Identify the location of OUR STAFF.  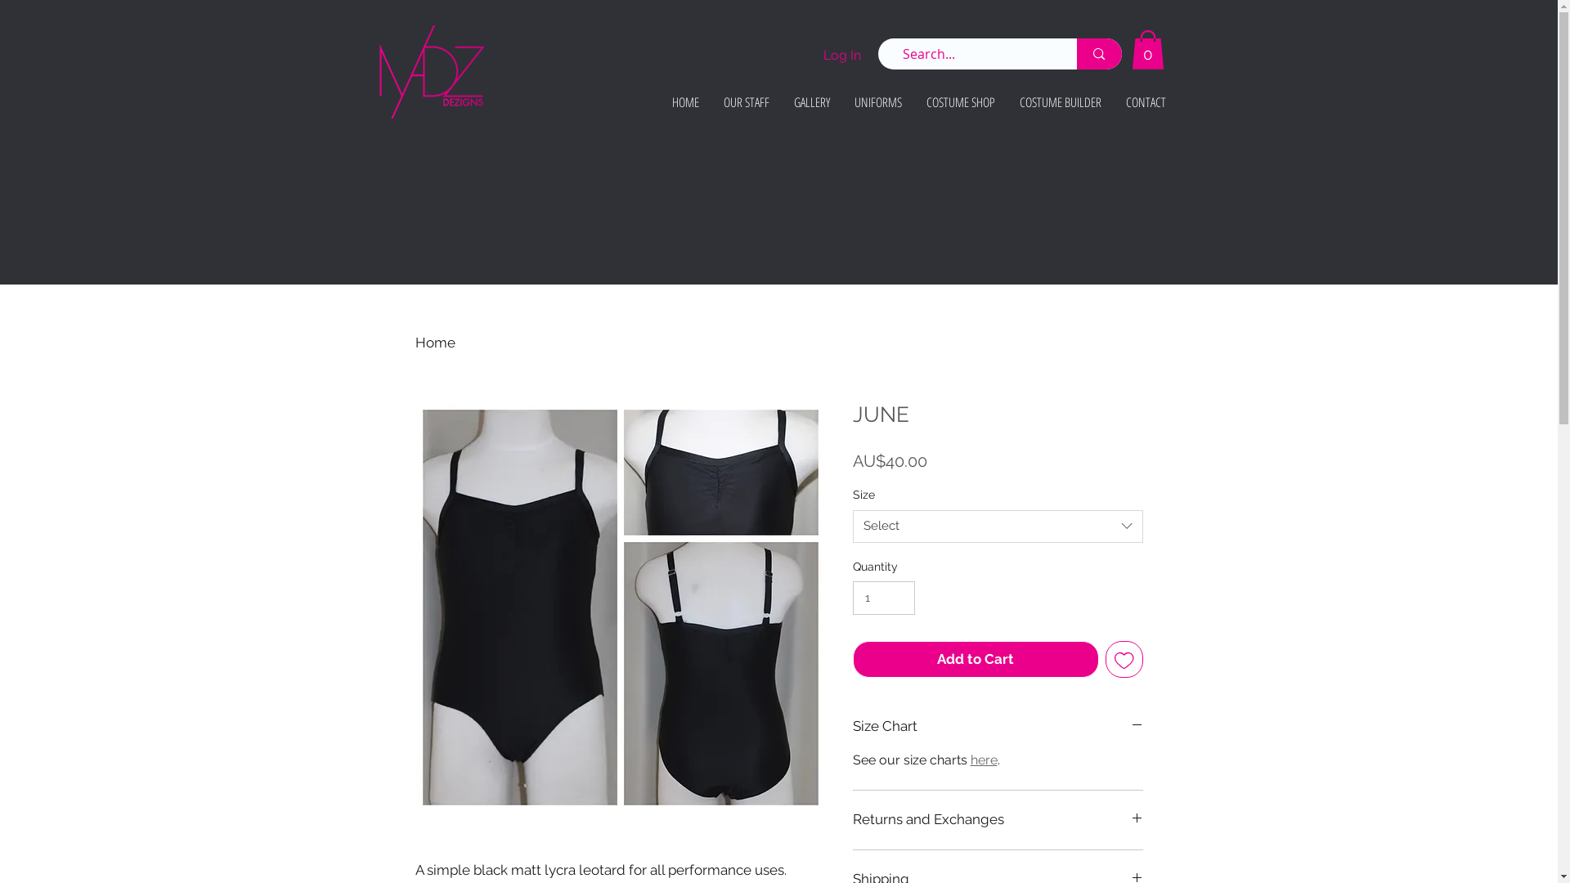
(747, 102).